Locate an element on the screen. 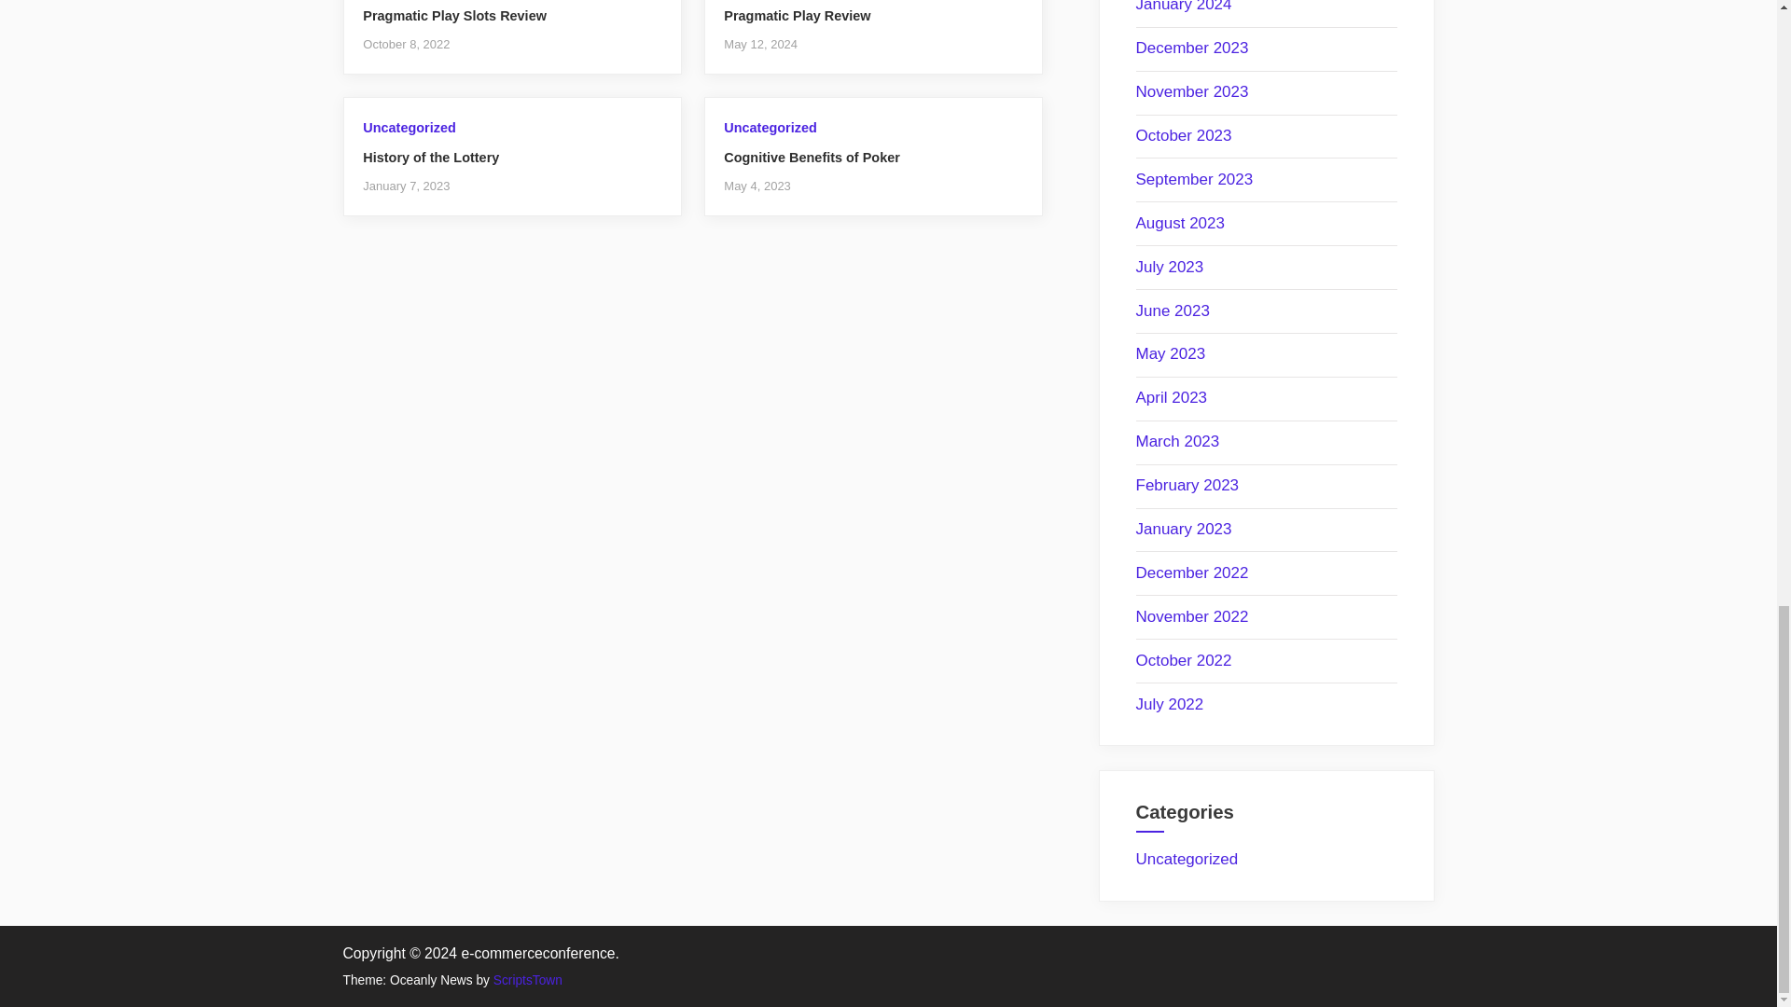 The height and width of the screenshot is (1007, 1791). August 2023 is located at coordinates (1180, 224).